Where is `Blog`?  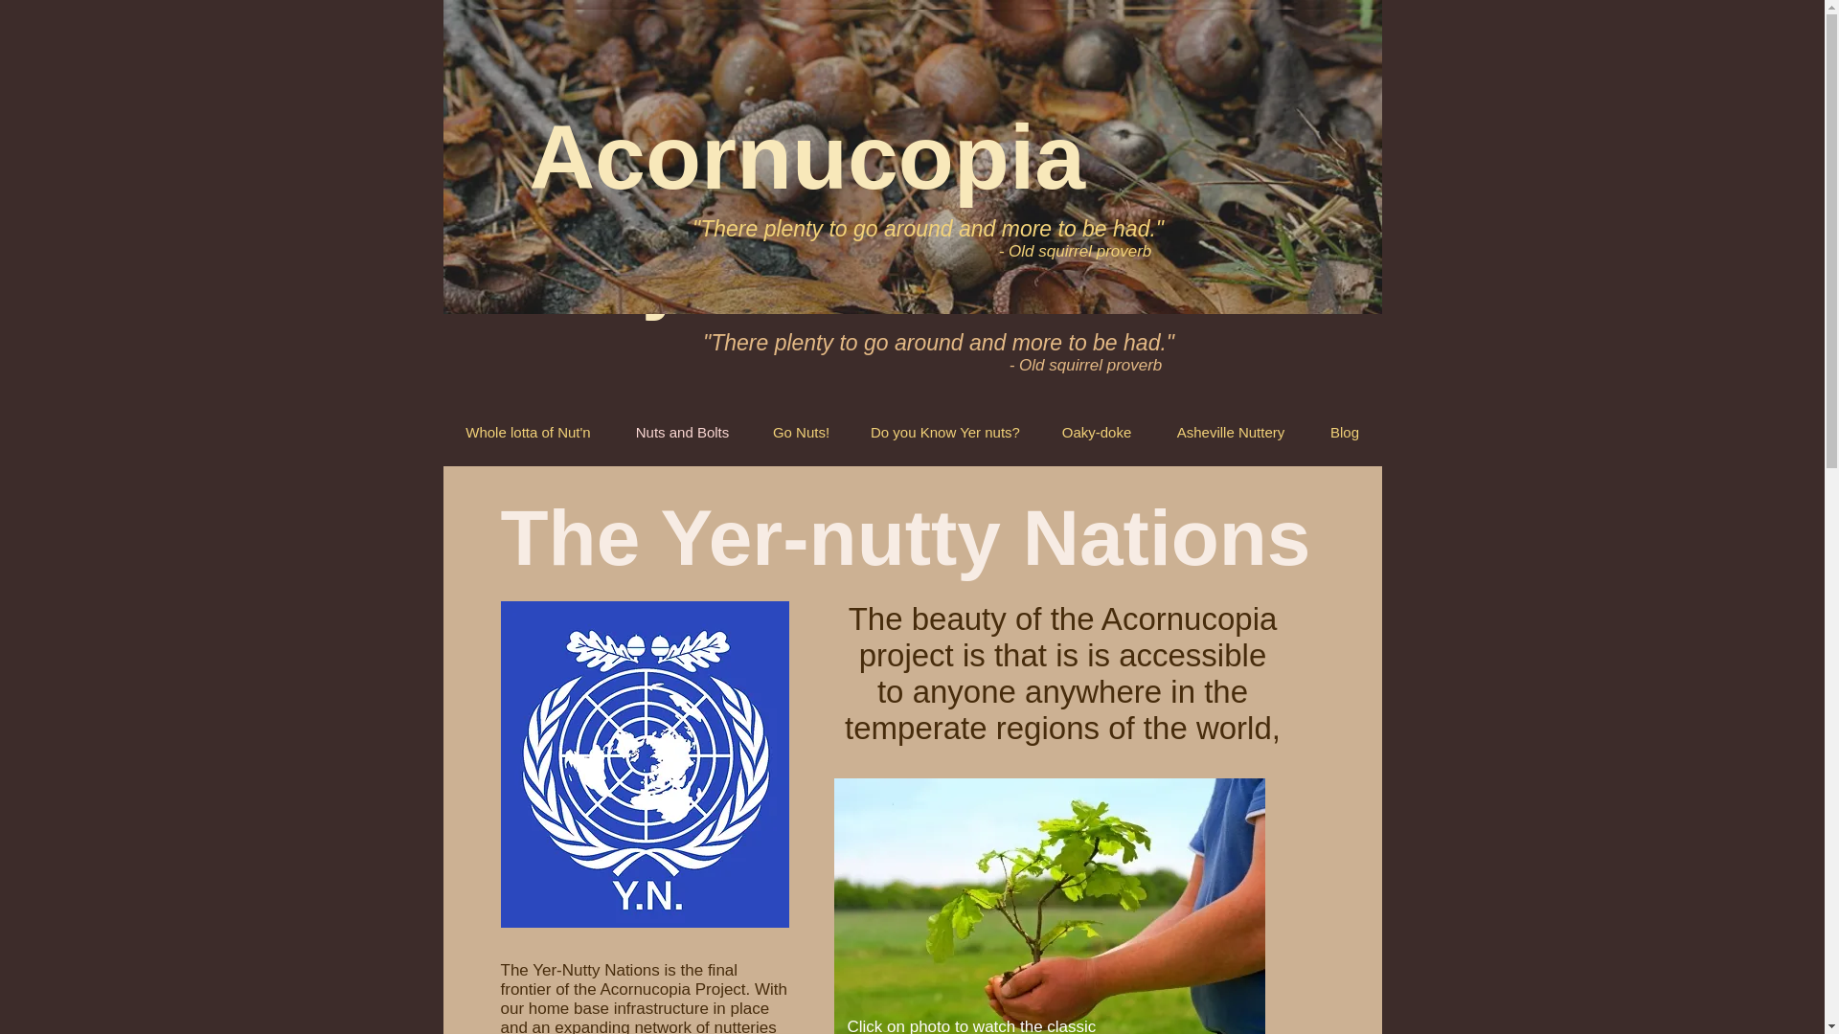 Blog is located at coordinates (1345, 433).